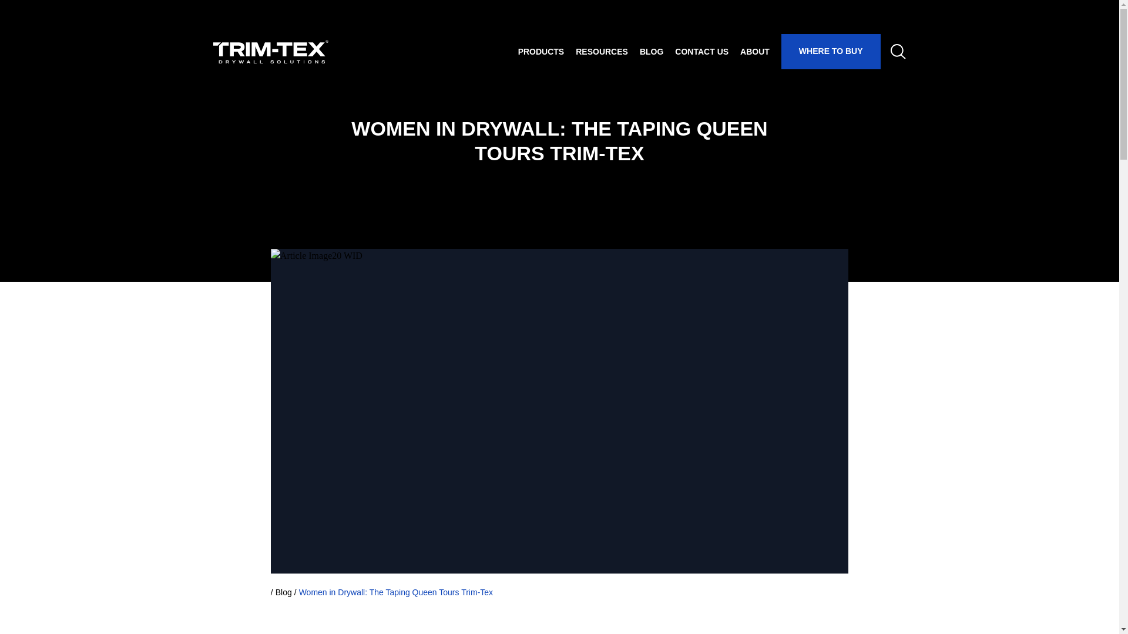 This screenshot has height=634, width=1128. I want to click on PRODUCTS, so click(541, 52).